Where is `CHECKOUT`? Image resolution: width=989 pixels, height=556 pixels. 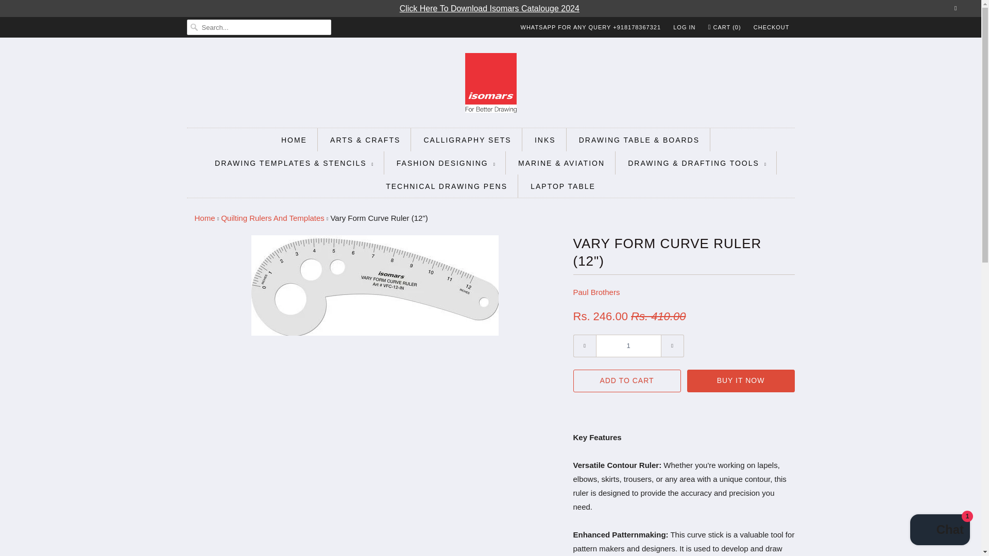
CHECKOUT is located at coordinates (772, 27).